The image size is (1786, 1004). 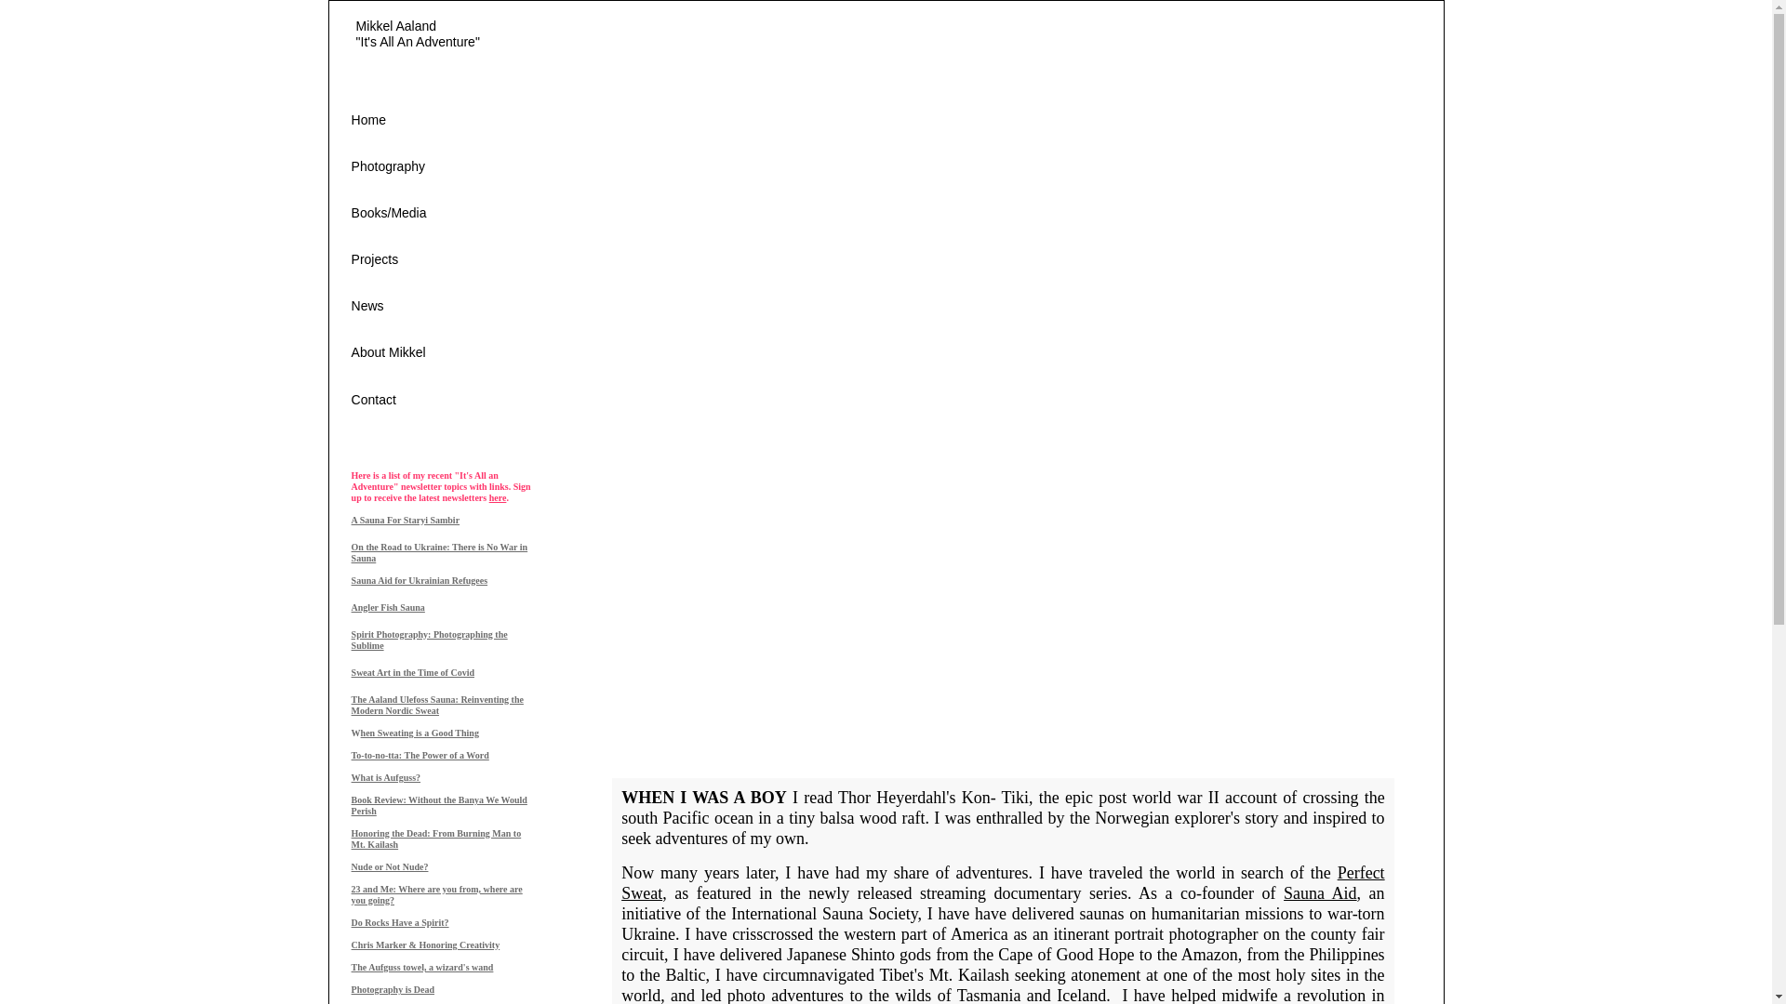 I want to click on Nude or Not Nude?, so click(x=390, y=866).